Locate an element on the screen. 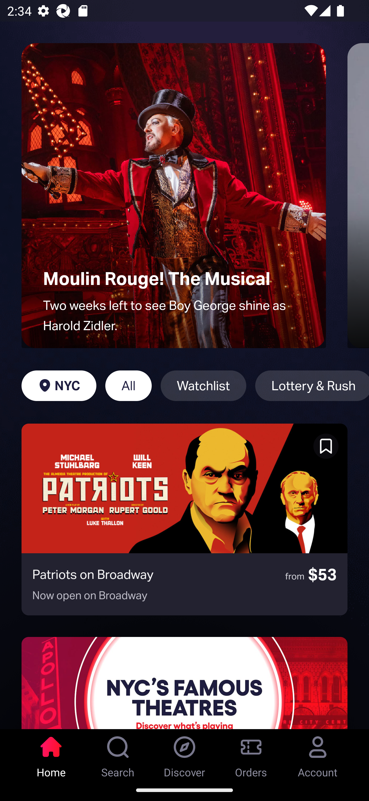  Discover is located at coordinates (184, 754).